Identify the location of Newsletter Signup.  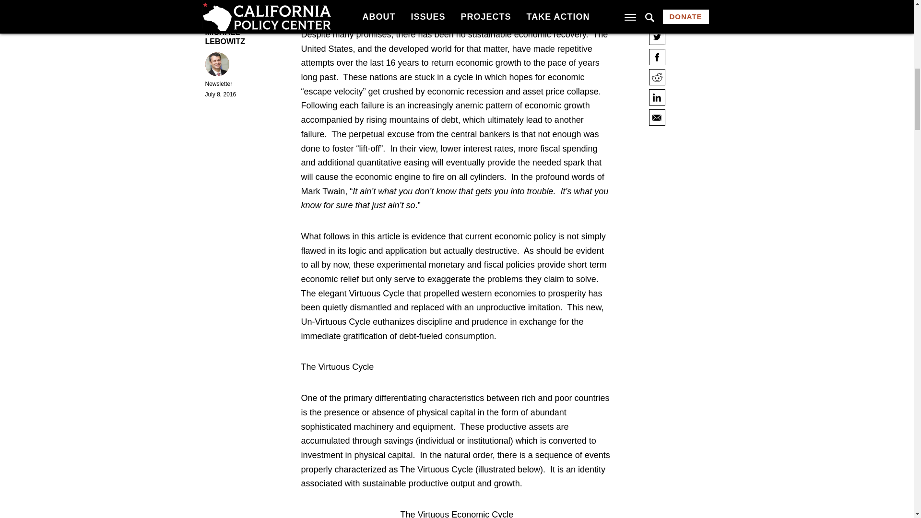
(398, 238).